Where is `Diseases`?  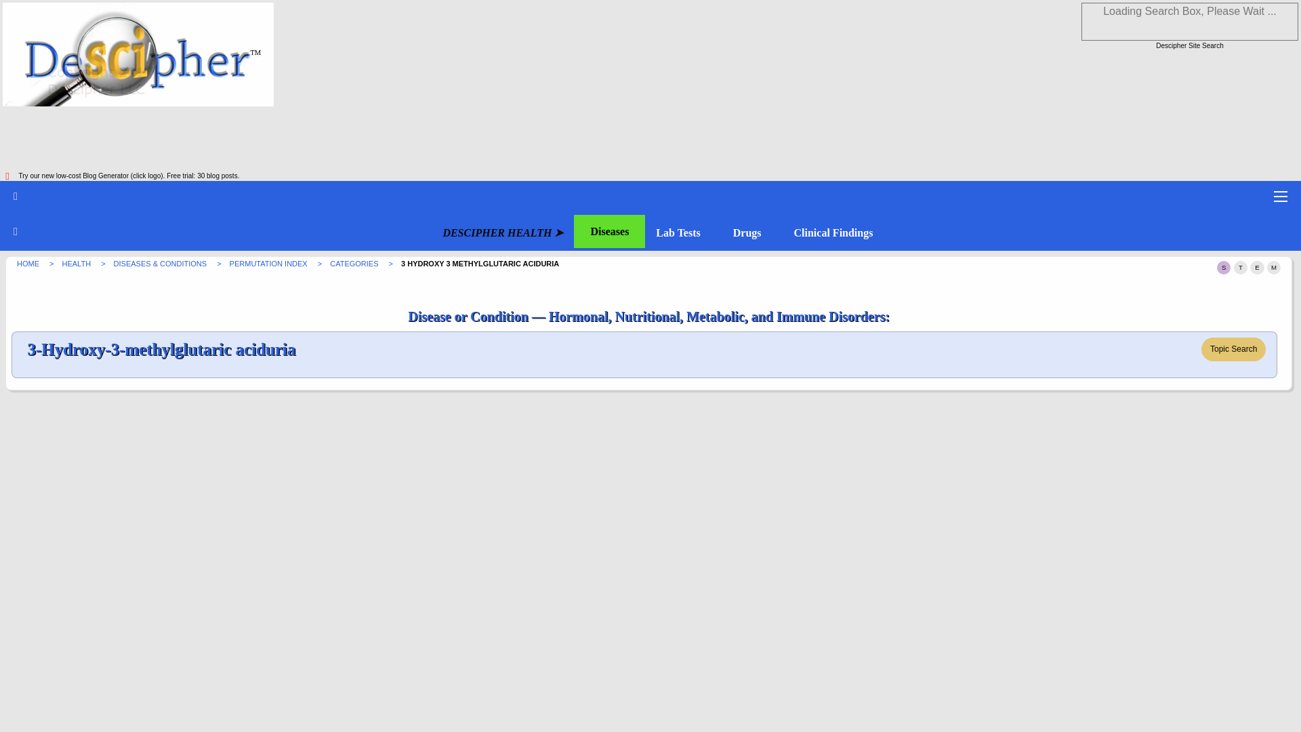 Diseases is located at coordinates (609, 231).